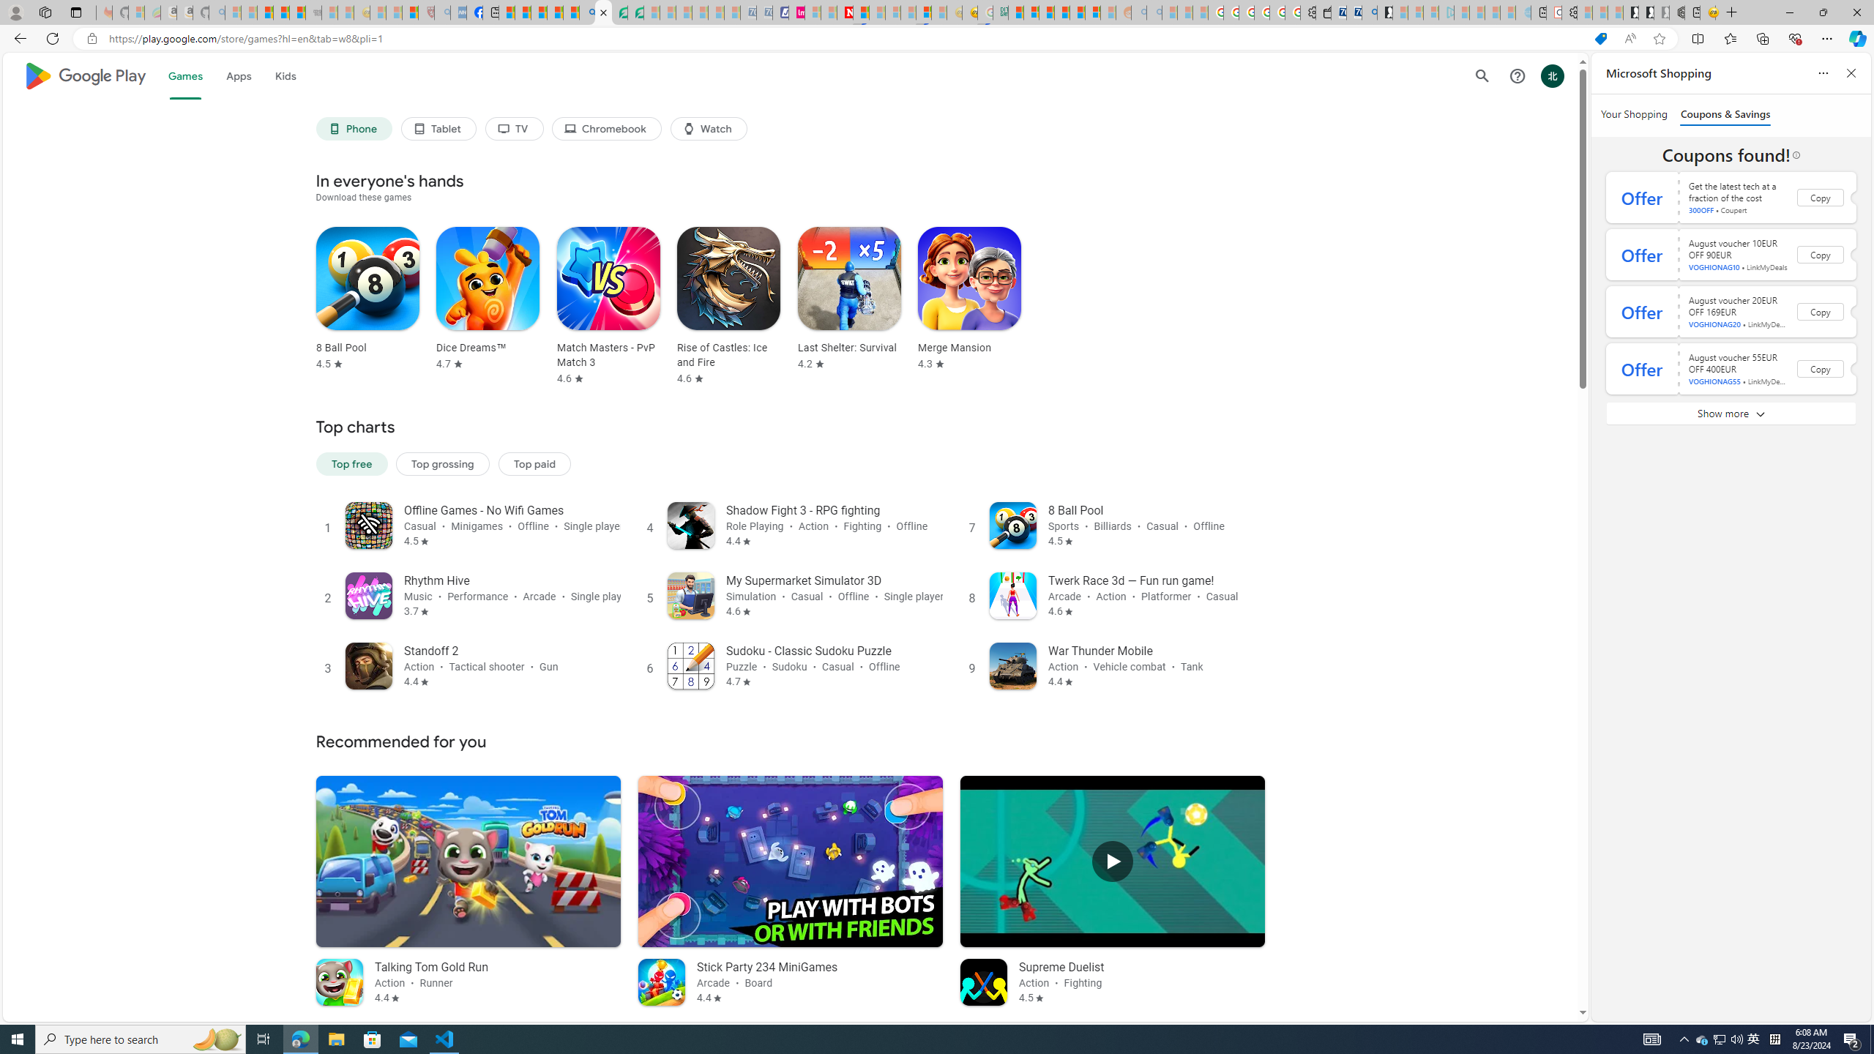 Image resolution: width=1874 pixels, height=1054 pixels. What do you see at coordinates (1016, 12) in the screenshot?
I see `MSNBC - MSN` at bounding box center [1016, 12].